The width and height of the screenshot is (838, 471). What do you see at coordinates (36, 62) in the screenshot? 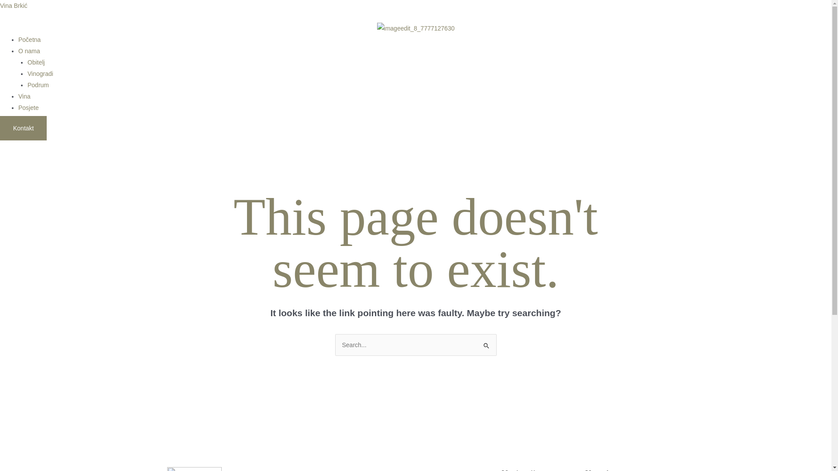
I see `Obitelj` at bounding box center [36, 62].